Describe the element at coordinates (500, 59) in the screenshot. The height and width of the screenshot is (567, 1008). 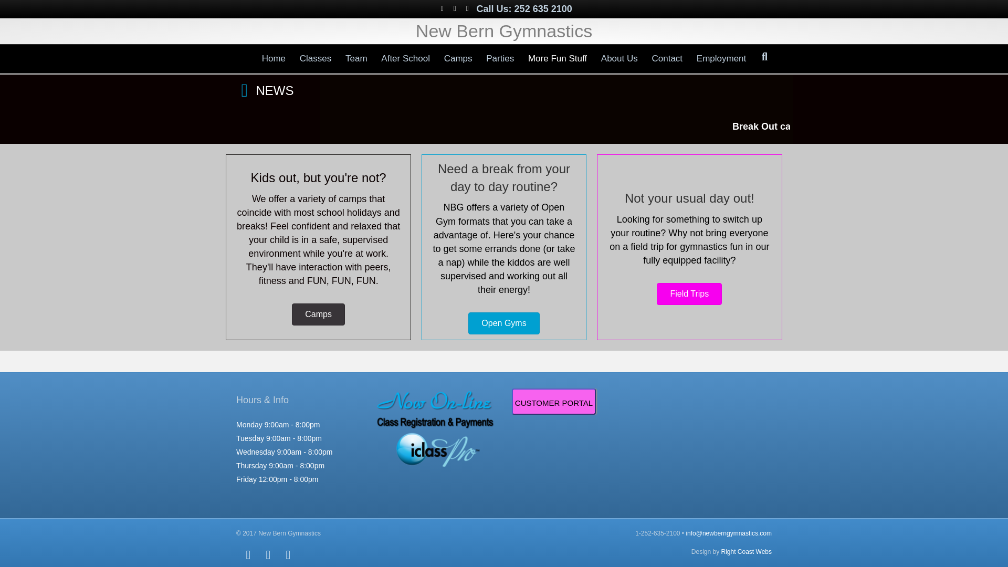
I see `Parties` at that location.